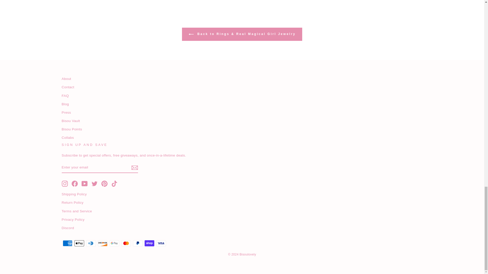 This screenshot has height=274, width=488. Describe the element at coordinates (65, 183) in the screenshot. I see `Bisoulovely on Instagram` at that location.